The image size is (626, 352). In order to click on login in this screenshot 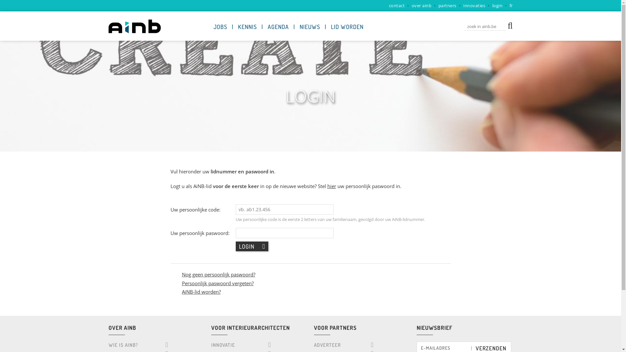, I will do `click(498, 6)`.